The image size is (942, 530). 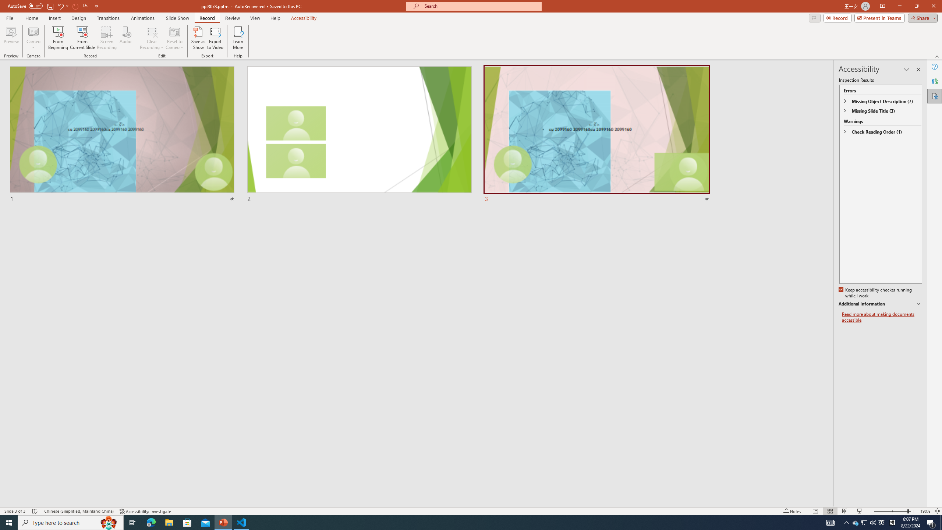 I want to click on Save as Show, so click(x=198, y=38).